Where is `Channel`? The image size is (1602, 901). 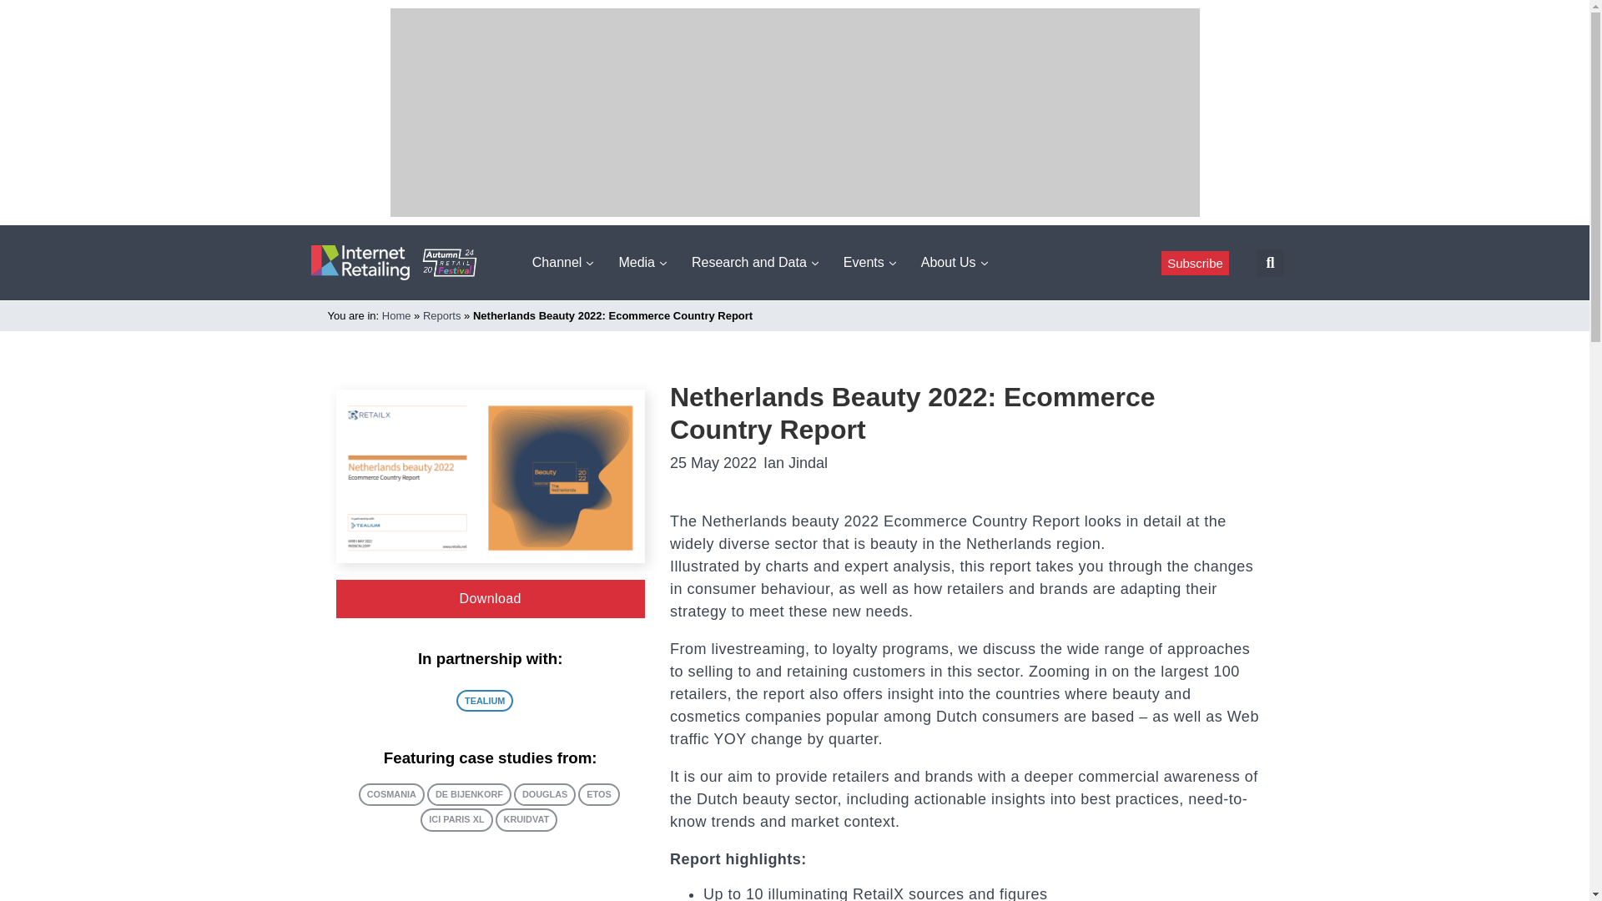
Channel is located at coordinates (562, 262).